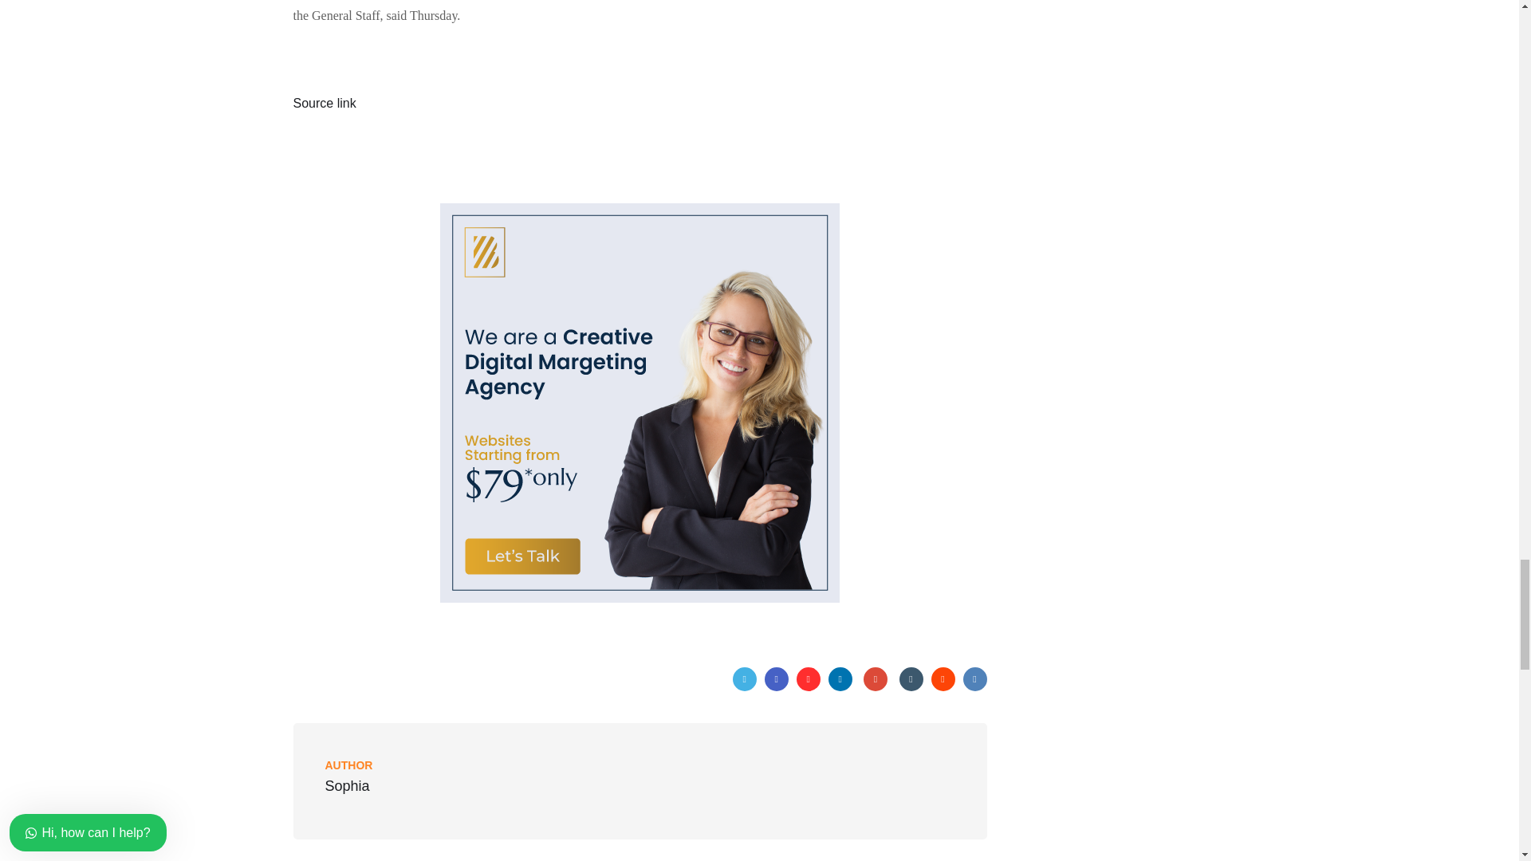  Describe the element at coordinates (840, 679) in the screenshot. I see `LinkedIn` at that location.